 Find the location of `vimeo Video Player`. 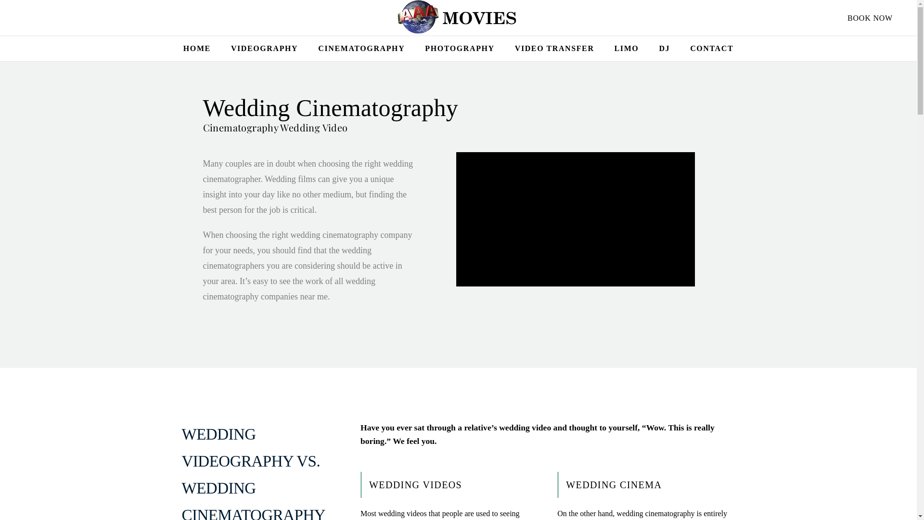

vimeo Video Player is located at coordinates (576, 220).